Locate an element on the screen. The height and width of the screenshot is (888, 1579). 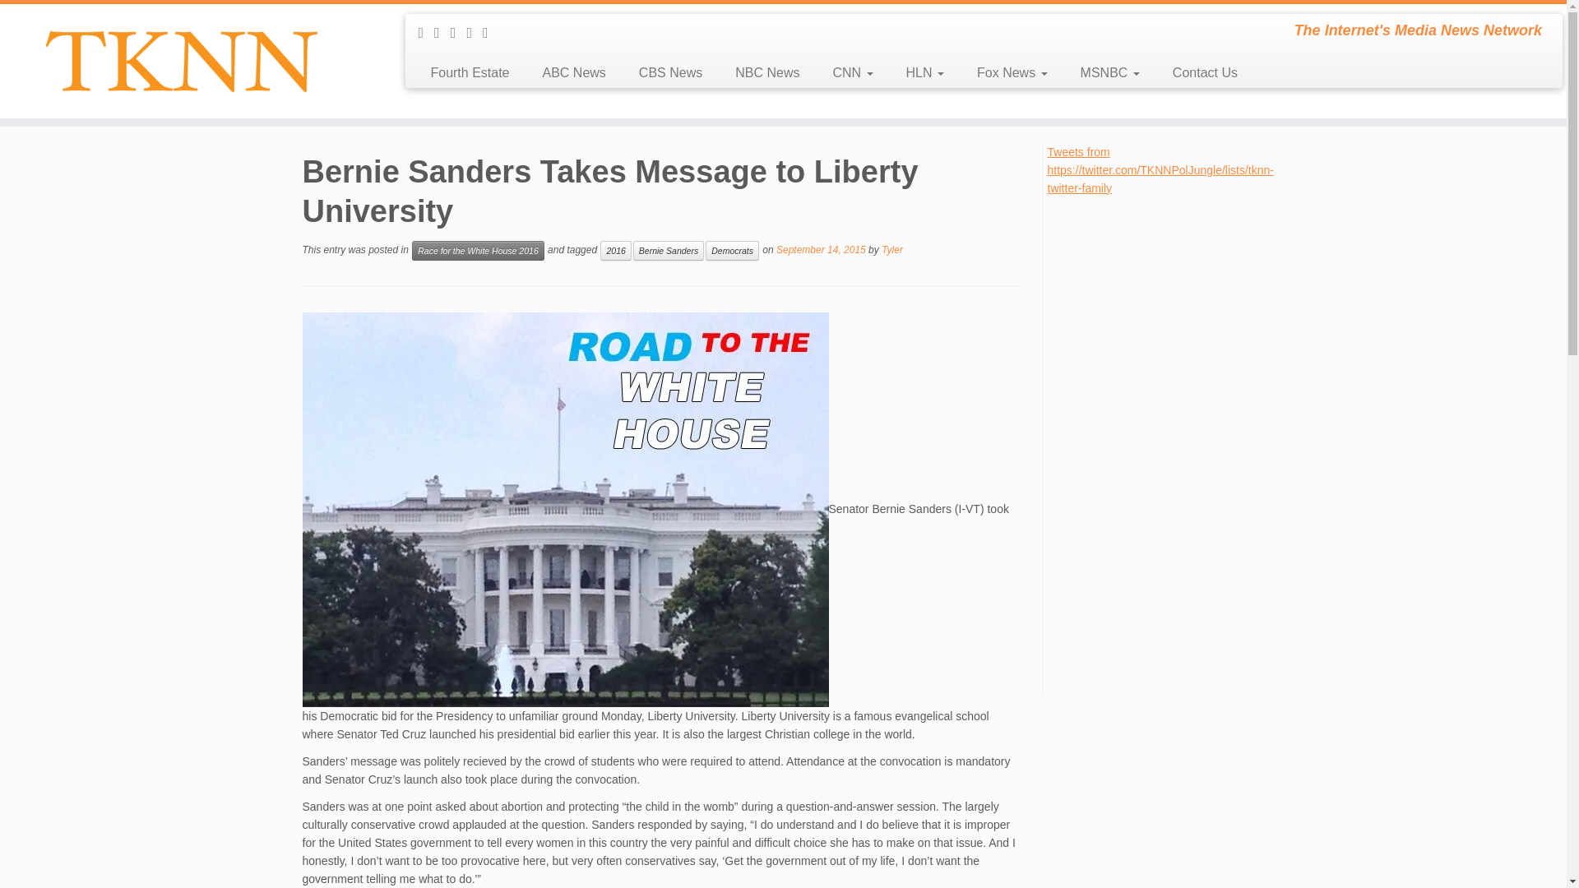
NBC News is located at coordinates (766, 72).